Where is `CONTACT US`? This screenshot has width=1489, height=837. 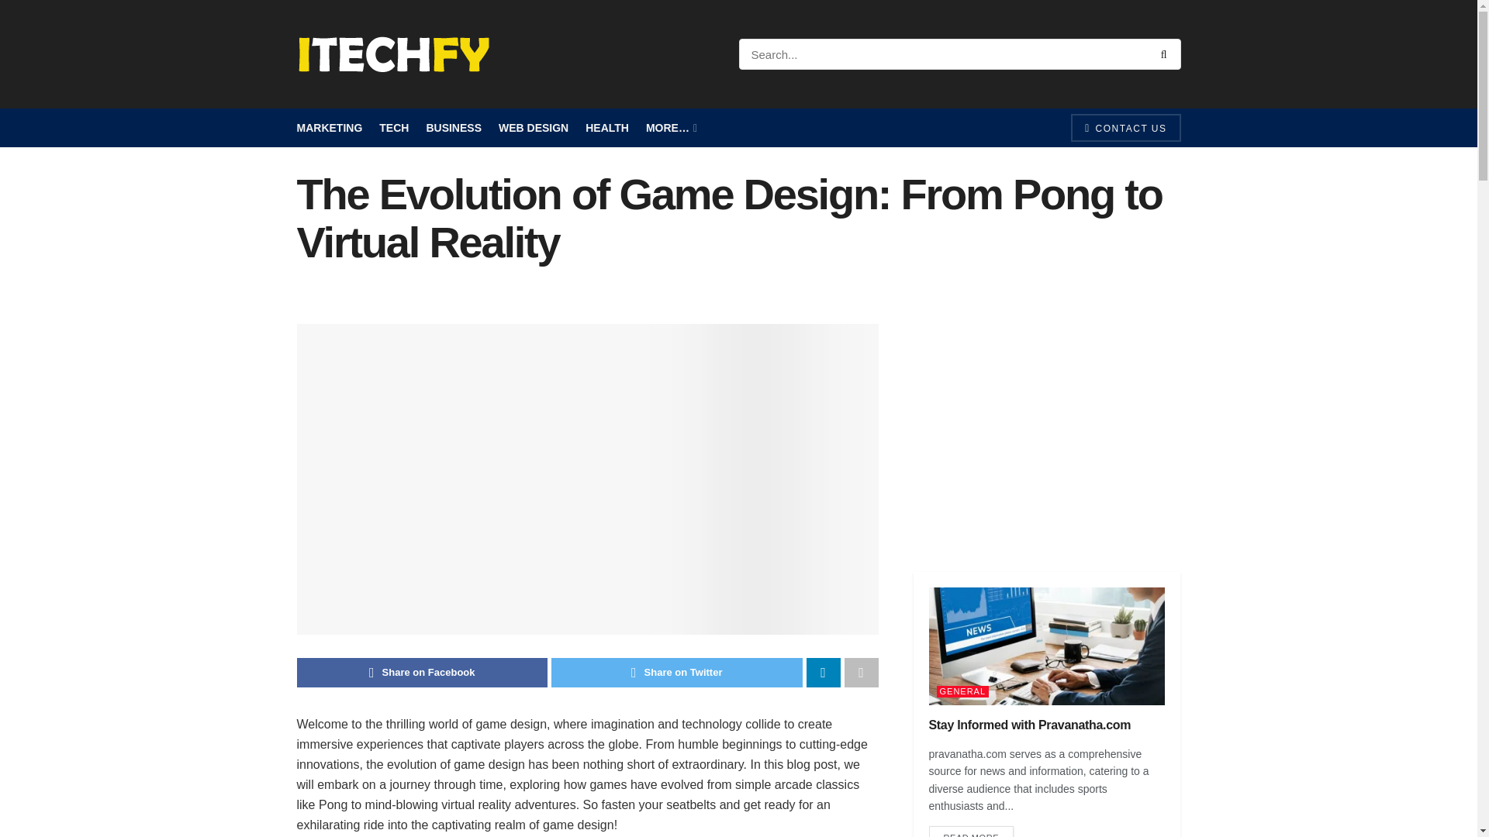 CONTACT US is located at coordinates (1125, 127).